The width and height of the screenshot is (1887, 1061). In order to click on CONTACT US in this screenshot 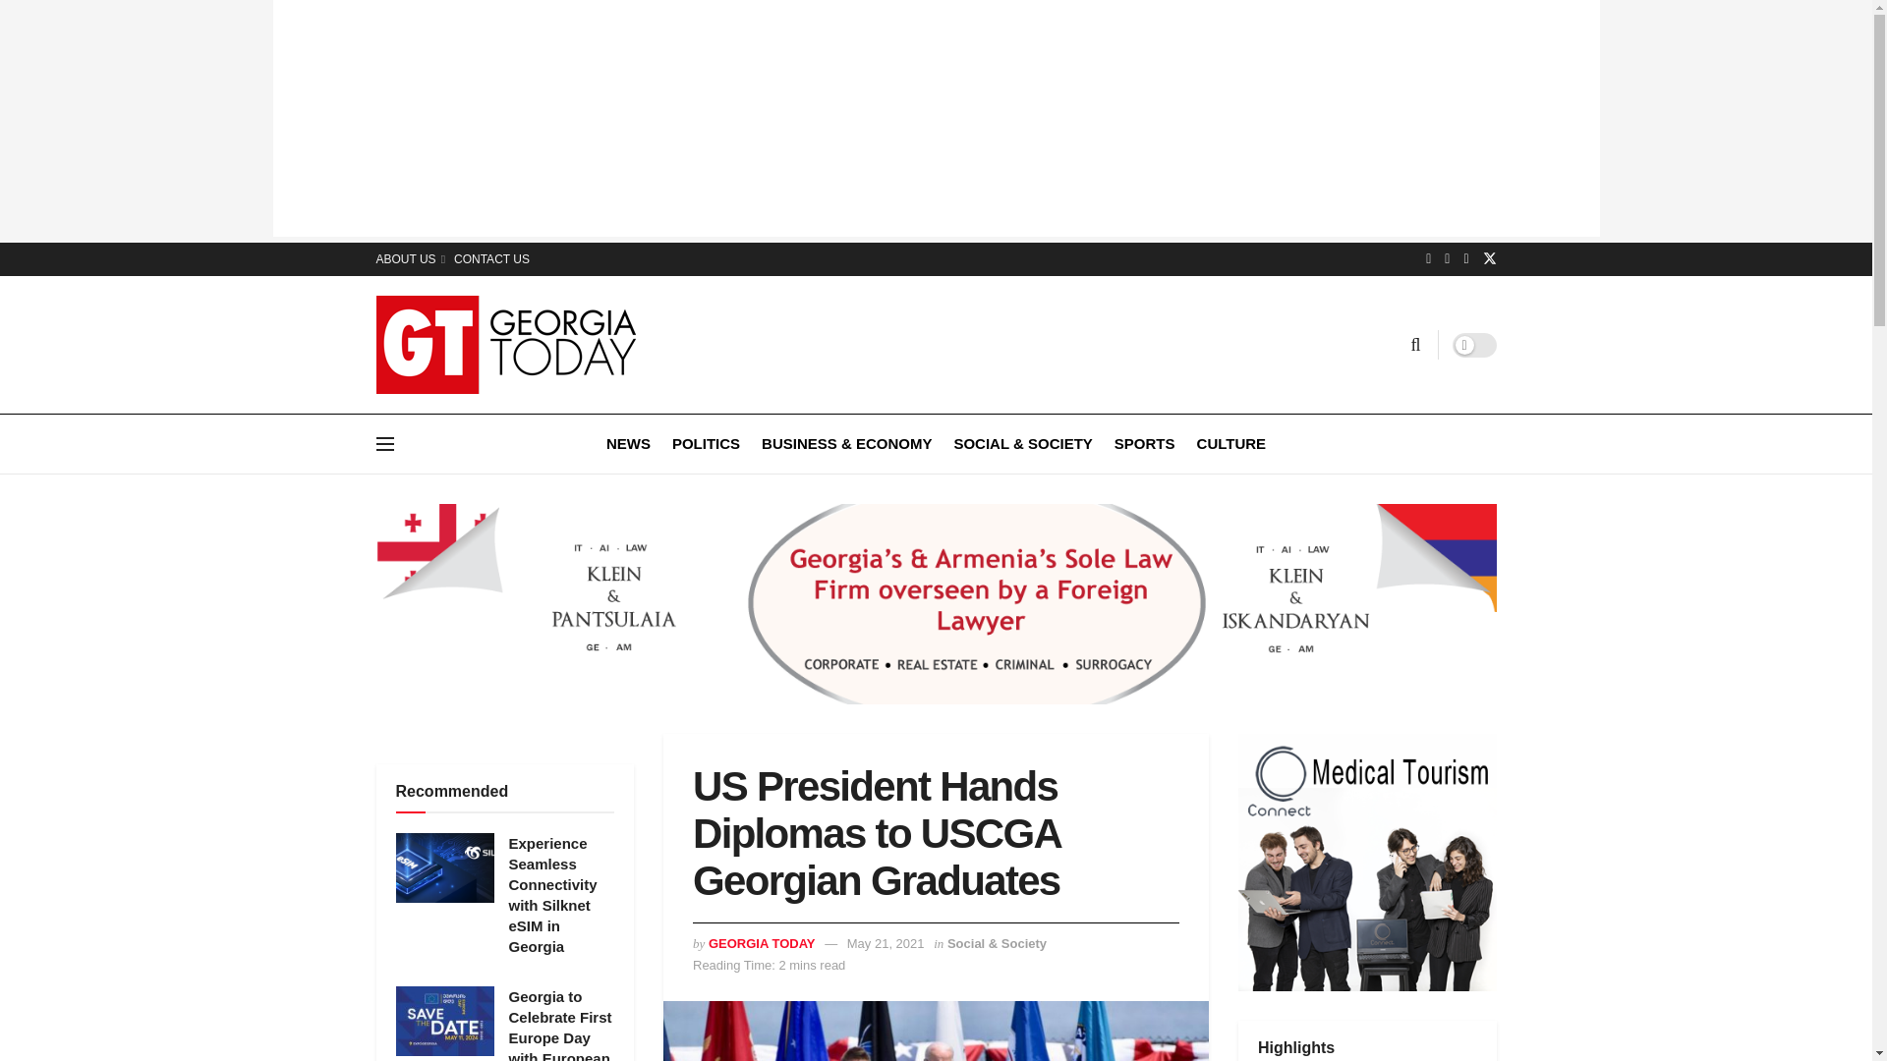, I will do `click(491, 259)`.